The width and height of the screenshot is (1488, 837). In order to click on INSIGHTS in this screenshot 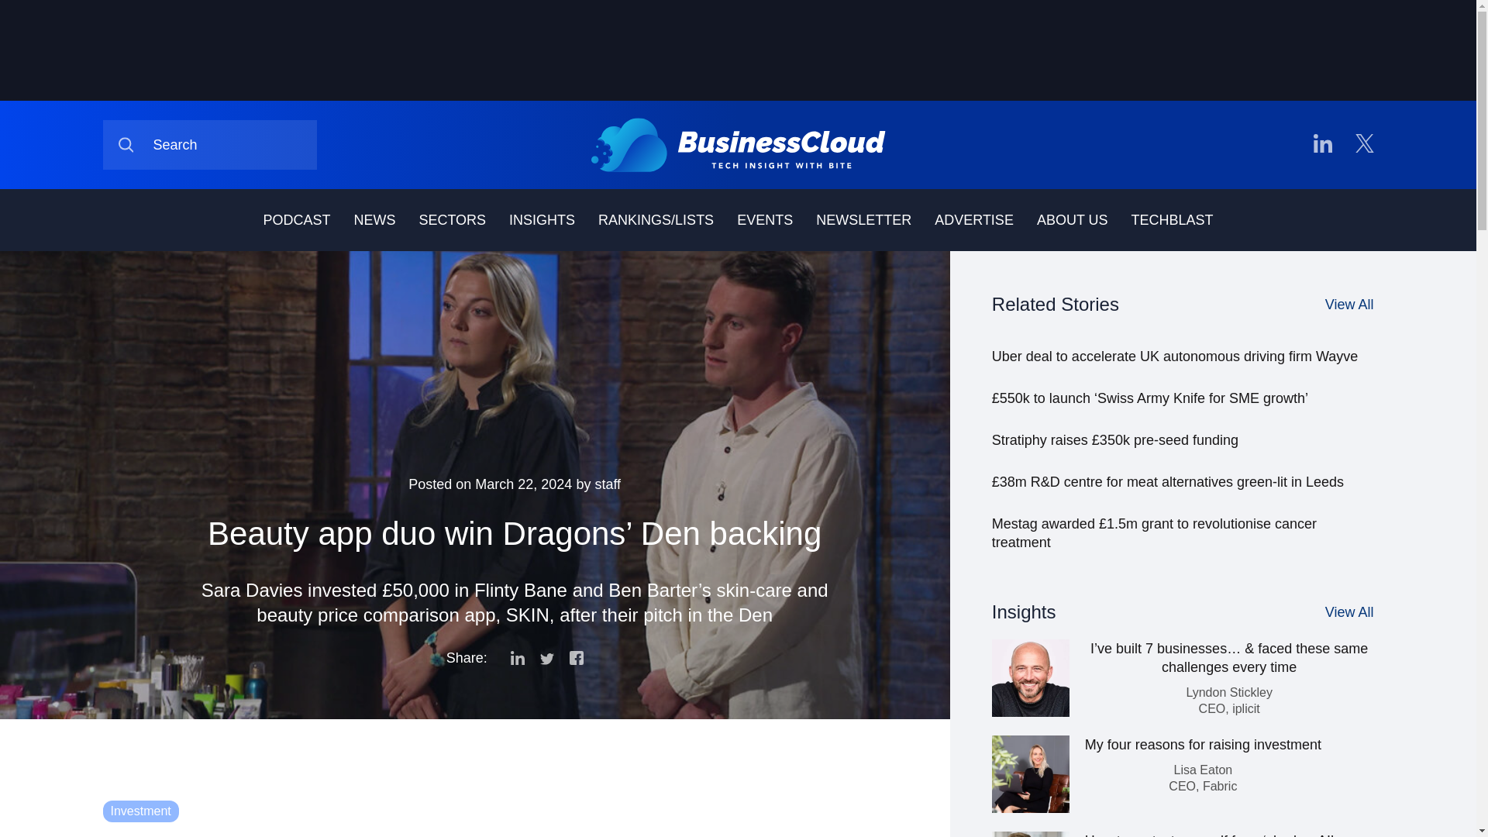, I will do `click(541, 220)`.